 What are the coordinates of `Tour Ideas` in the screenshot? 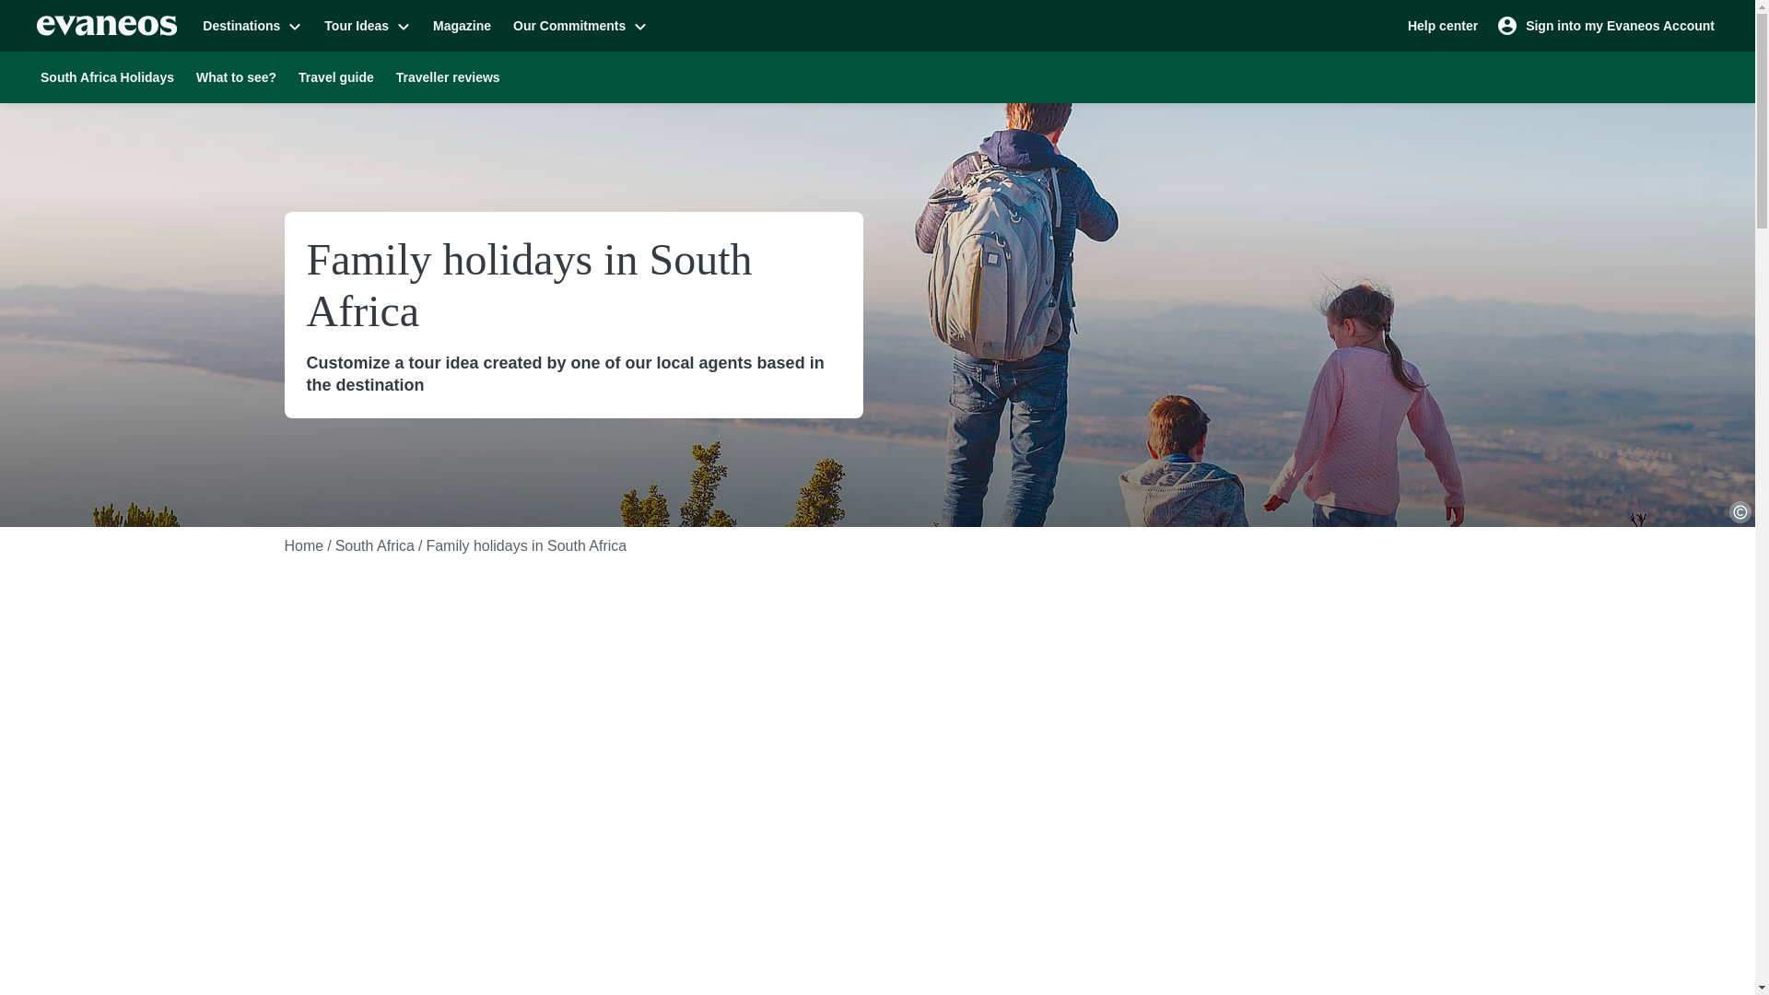 It's located at (367, 25).